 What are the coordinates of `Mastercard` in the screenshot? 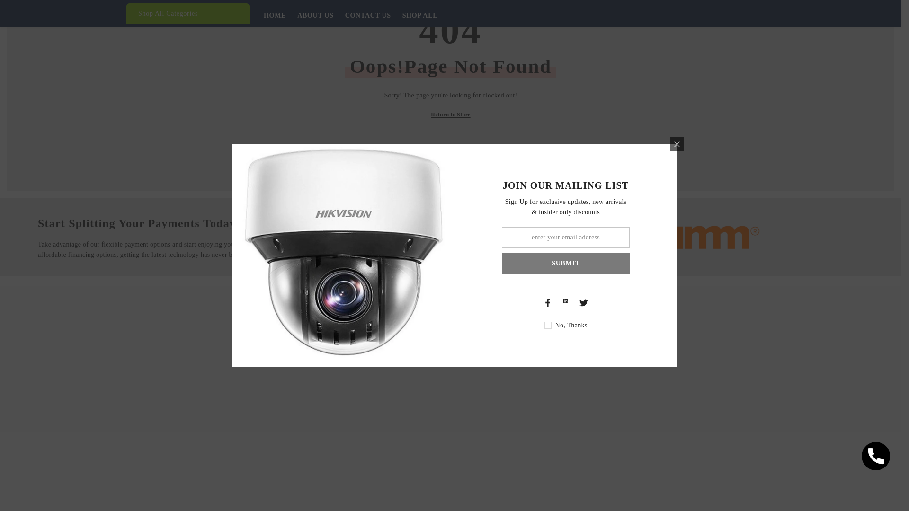 It's located at (625, 472).